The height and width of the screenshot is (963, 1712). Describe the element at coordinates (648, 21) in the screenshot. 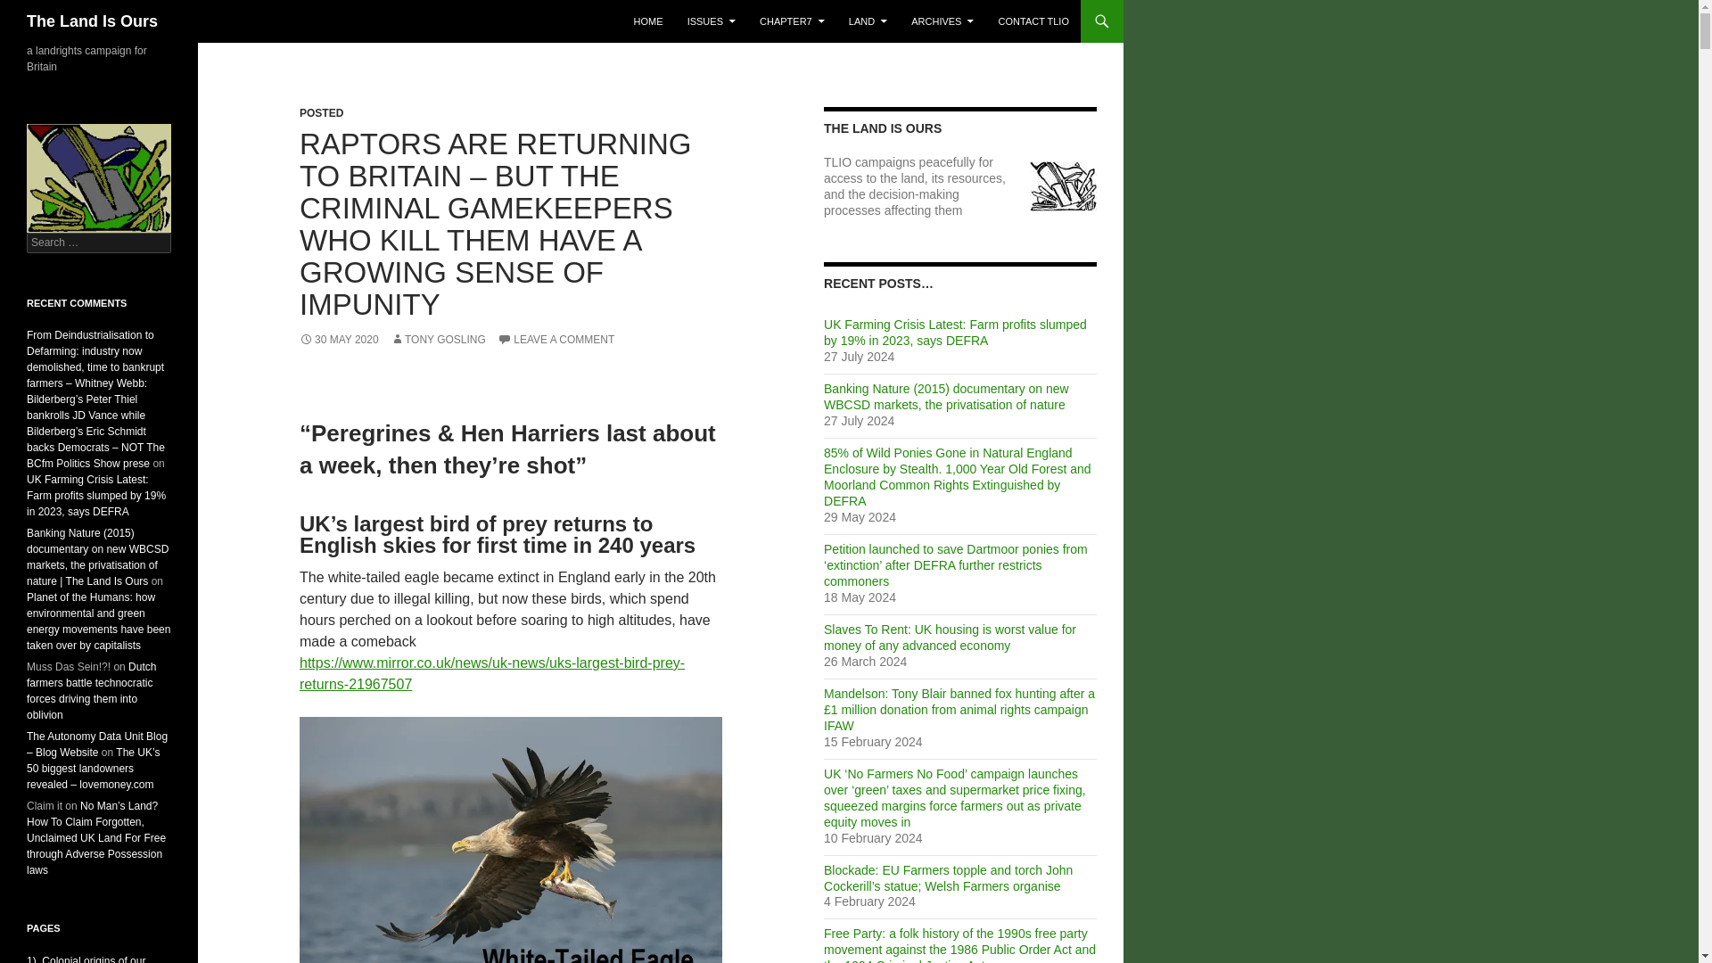

I see `HOME` at that location.